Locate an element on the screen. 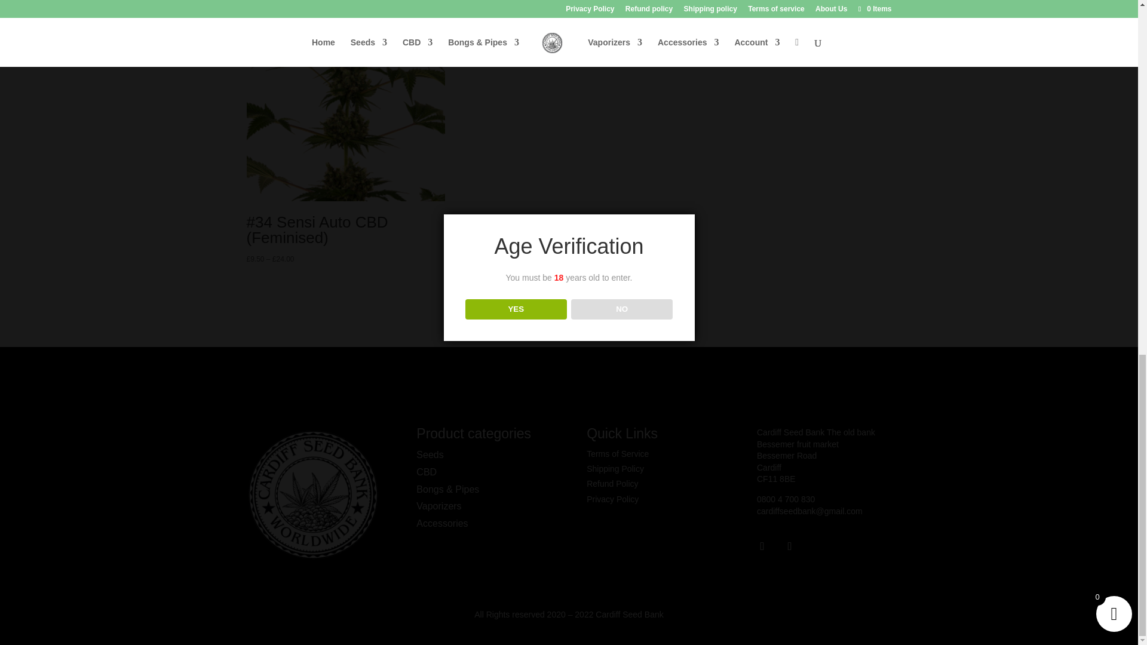  bglogo-min is located at coordinates (313, 493).